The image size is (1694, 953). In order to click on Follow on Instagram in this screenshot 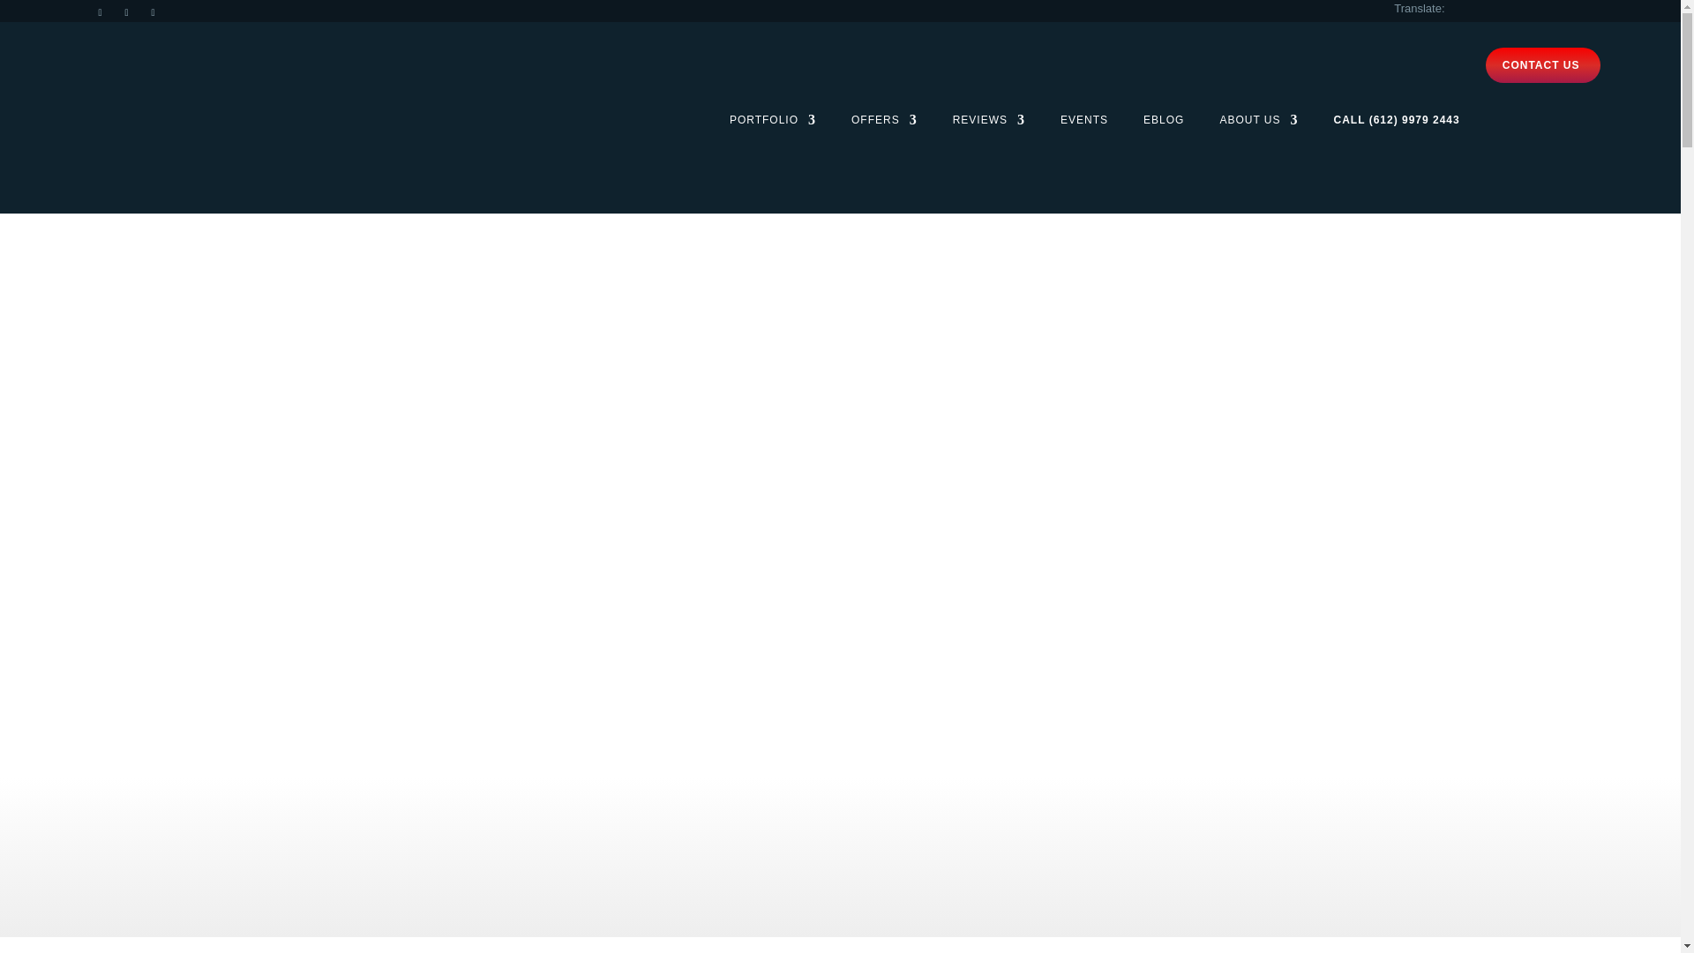, I will do `click(99, 12)`.